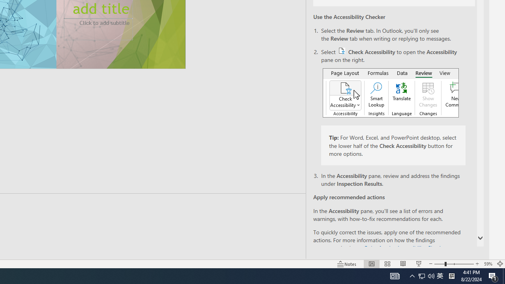 The width and height of the screenshot is (505, 284). Describe the element at coordinates (391, 93) in the screenshot. I see `Accessibility checker button on ribbon` at that location.